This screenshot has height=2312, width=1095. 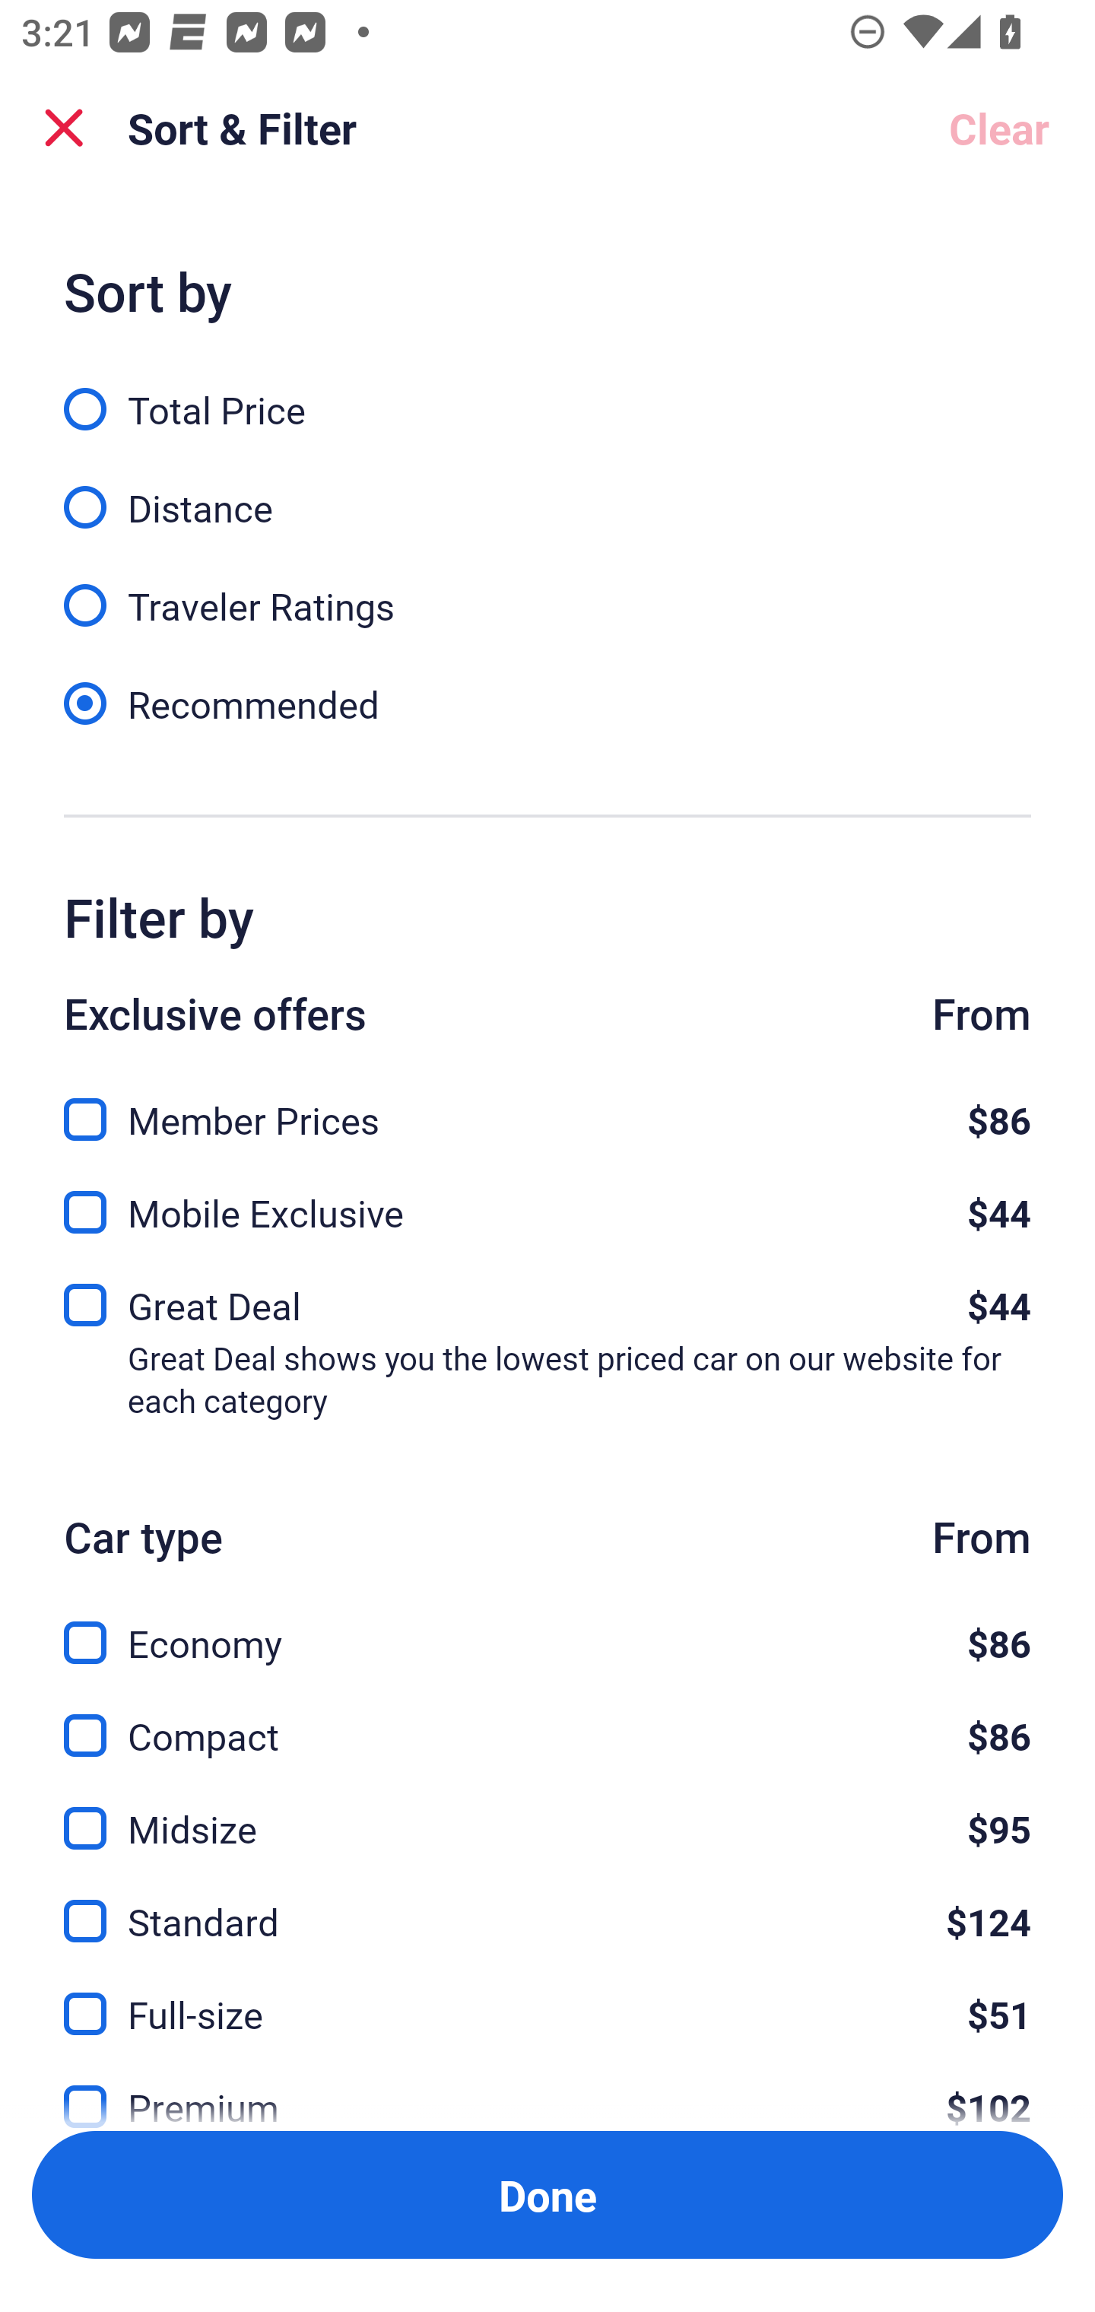 I want to click on Economy, $86 Economy $86, so click(x=547, y=1624).